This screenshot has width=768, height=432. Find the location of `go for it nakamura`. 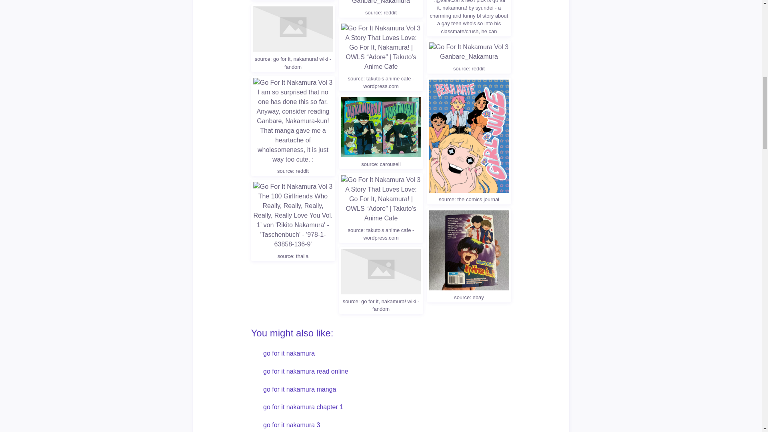

go for it nakamura is located at coordinates (289, 354).